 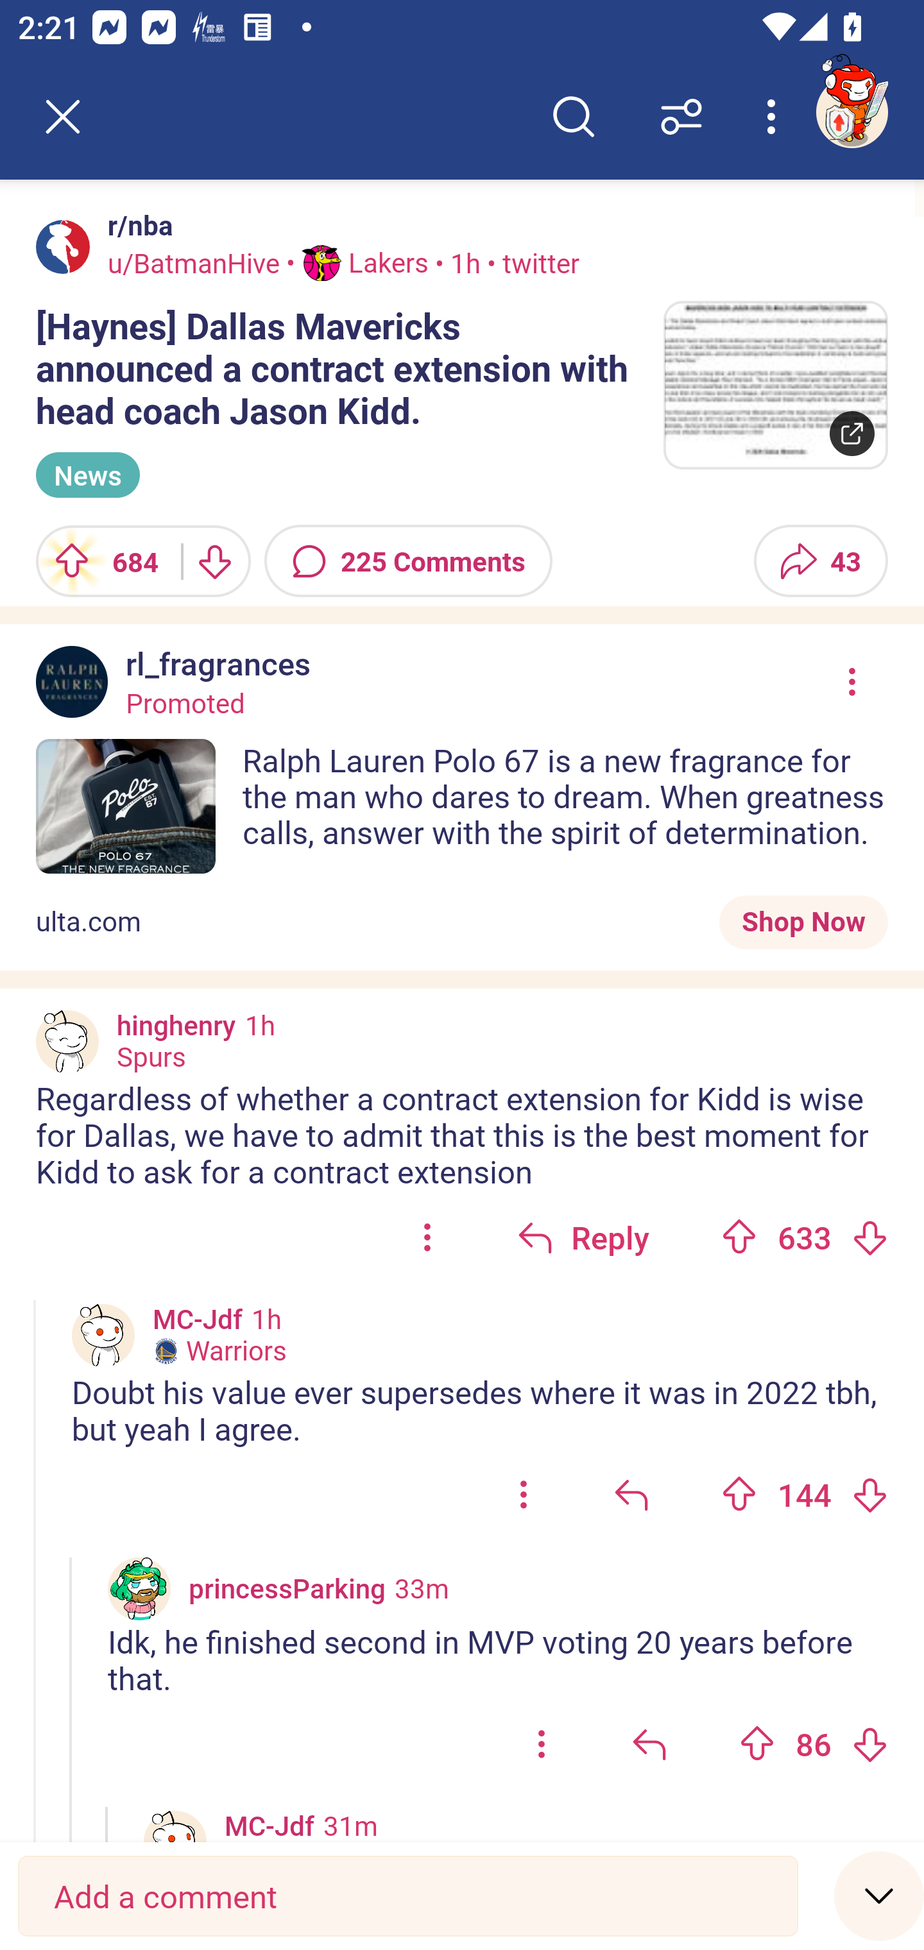 What do you see at coordinates (67, 1041) in the screenshot?
I see `Custom avatar` at bounding box center [67, 1041].